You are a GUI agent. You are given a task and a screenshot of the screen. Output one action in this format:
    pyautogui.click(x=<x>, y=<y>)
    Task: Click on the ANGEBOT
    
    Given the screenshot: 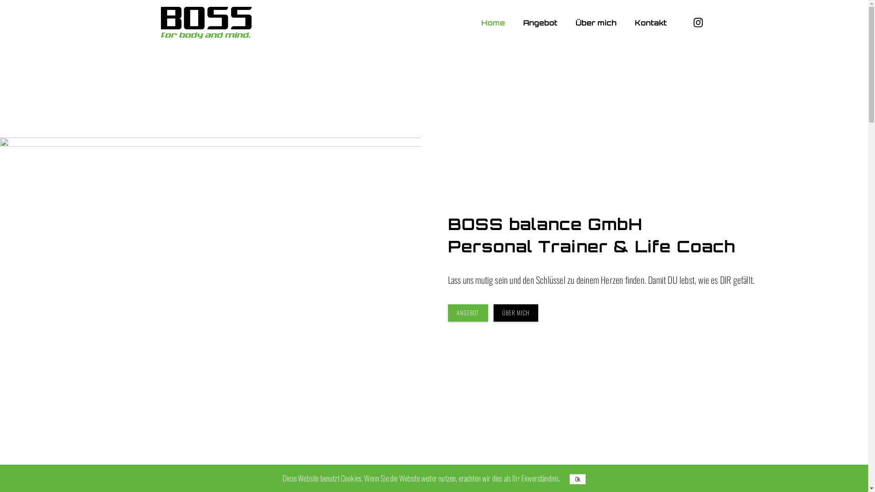 What is the action you would take?
    pyautogui.click(x=468, y=313)
    